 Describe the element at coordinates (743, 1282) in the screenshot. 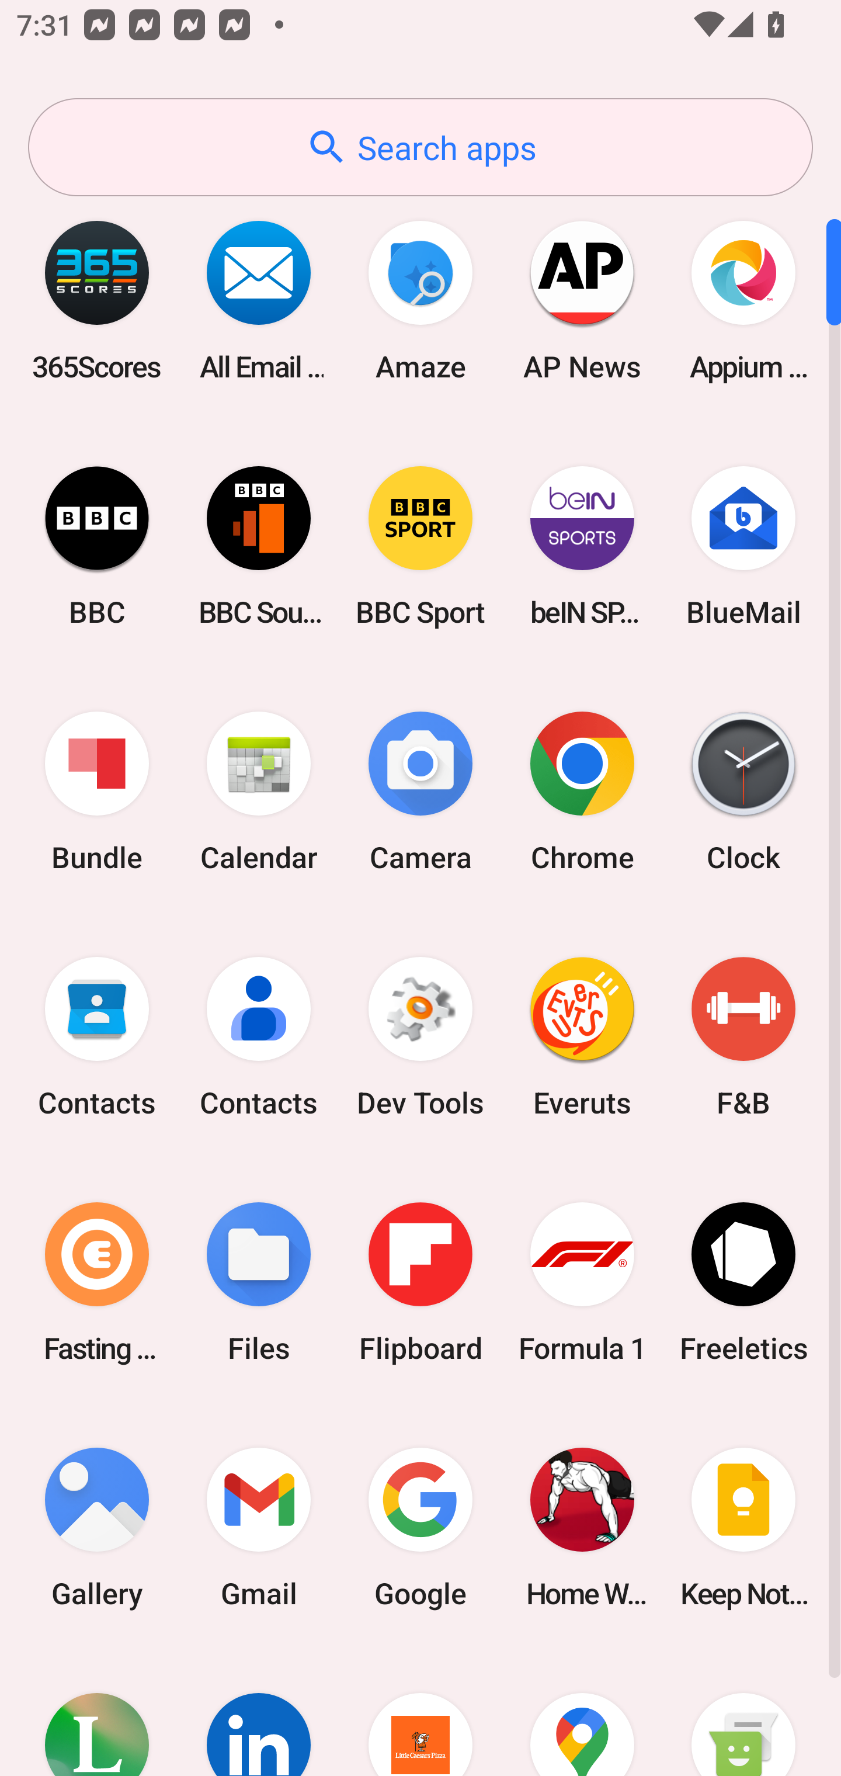

I see `Freeletics` at that location.